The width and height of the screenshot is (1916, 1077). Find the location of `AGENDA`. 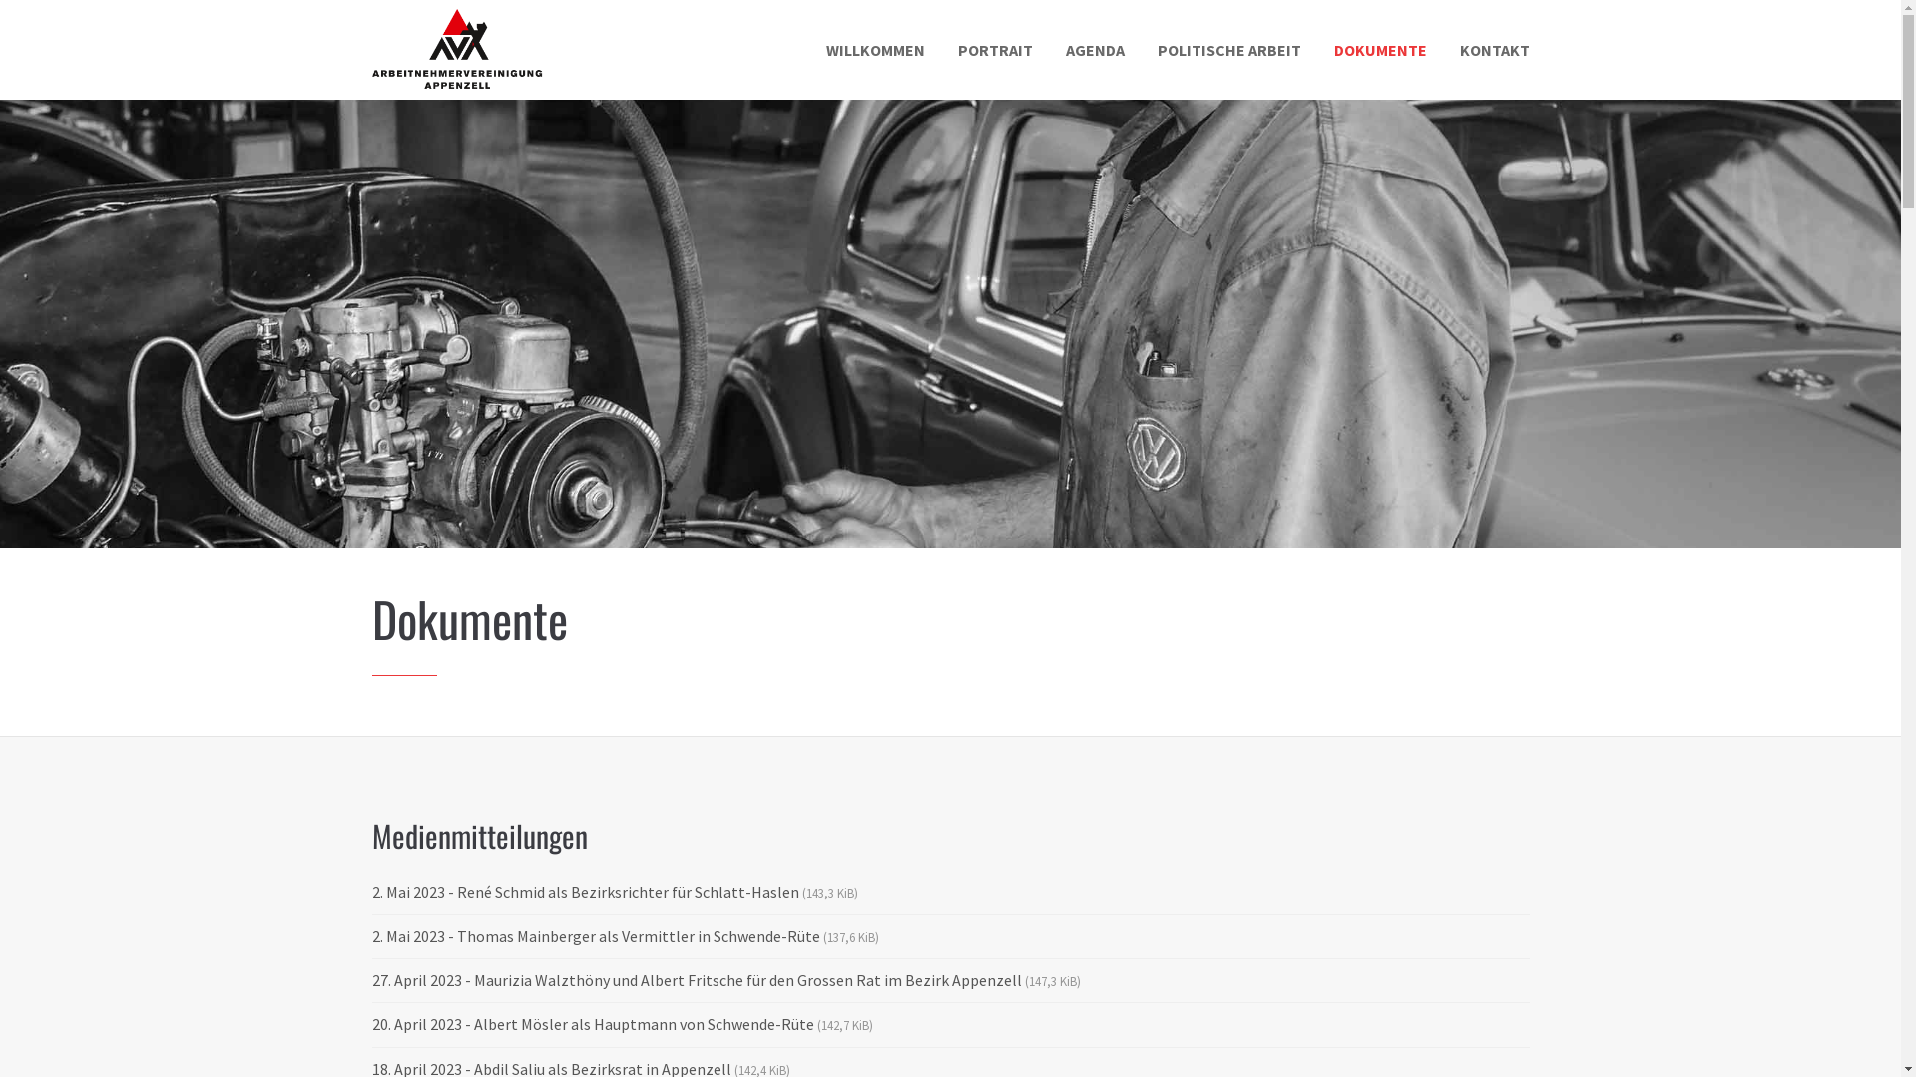

AGENDA is located at coordinates (1096, 50).